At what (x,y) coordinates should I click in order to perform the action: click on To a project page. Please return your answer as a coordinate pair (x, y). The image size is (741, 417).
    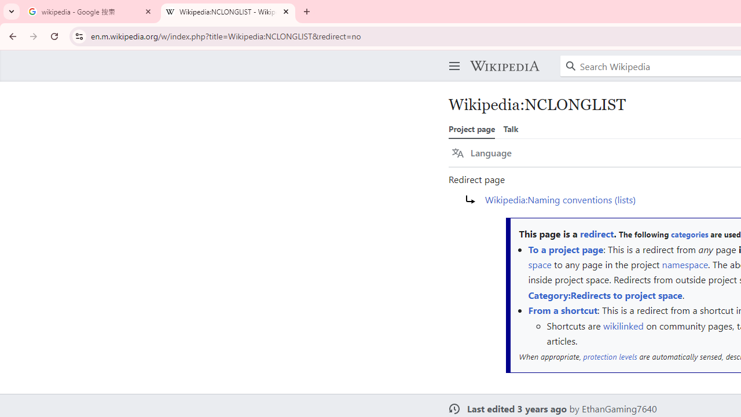
    Looking at the image, I should click on (566, 249).